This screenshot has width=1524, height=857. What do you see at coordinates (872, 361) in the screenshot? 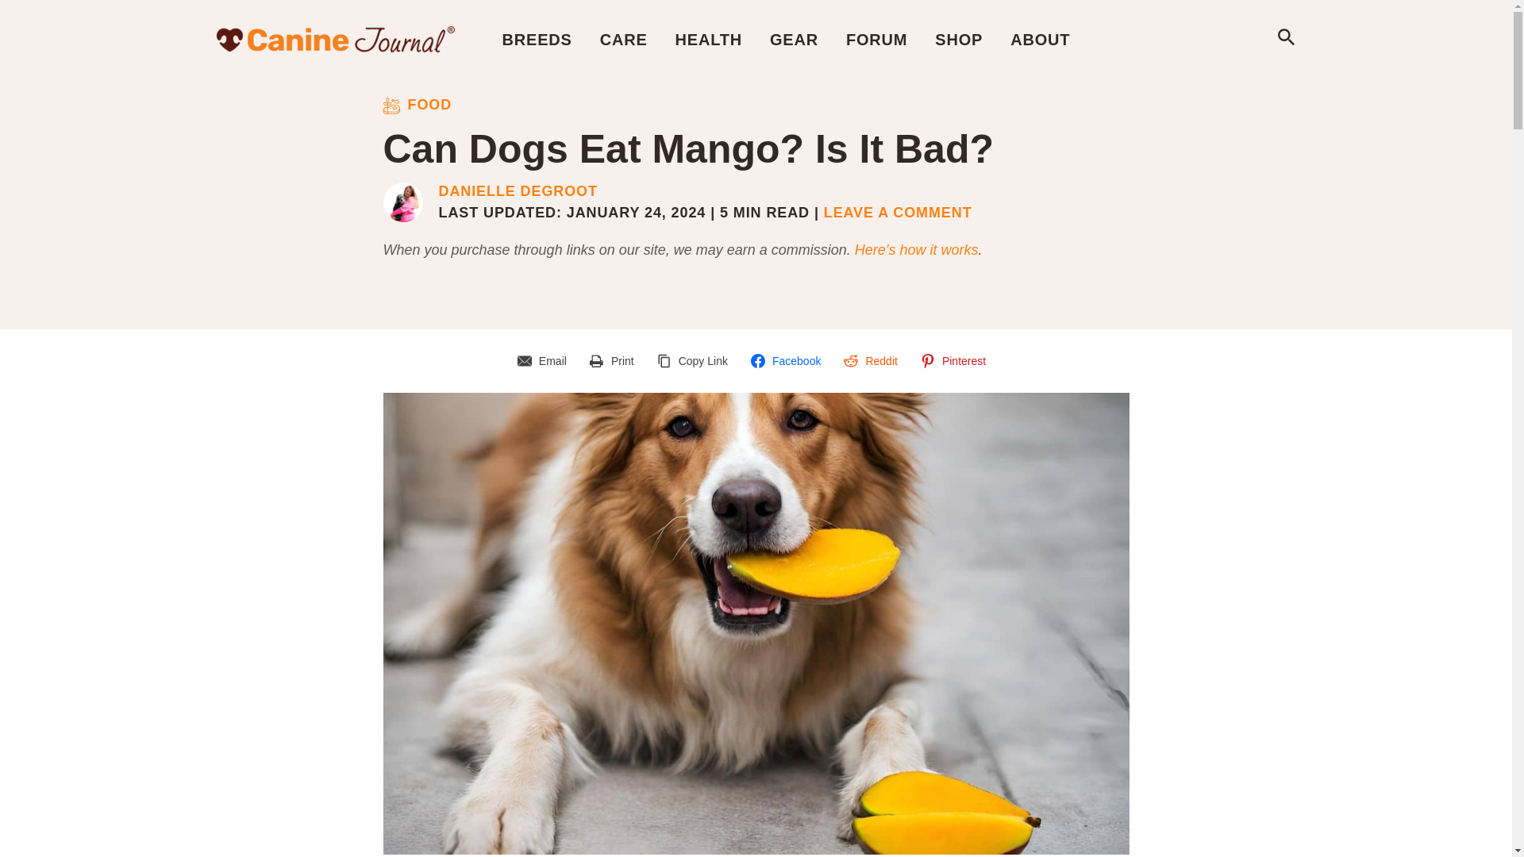
I see `Share on Reddit` at bounding box center [872, 361].